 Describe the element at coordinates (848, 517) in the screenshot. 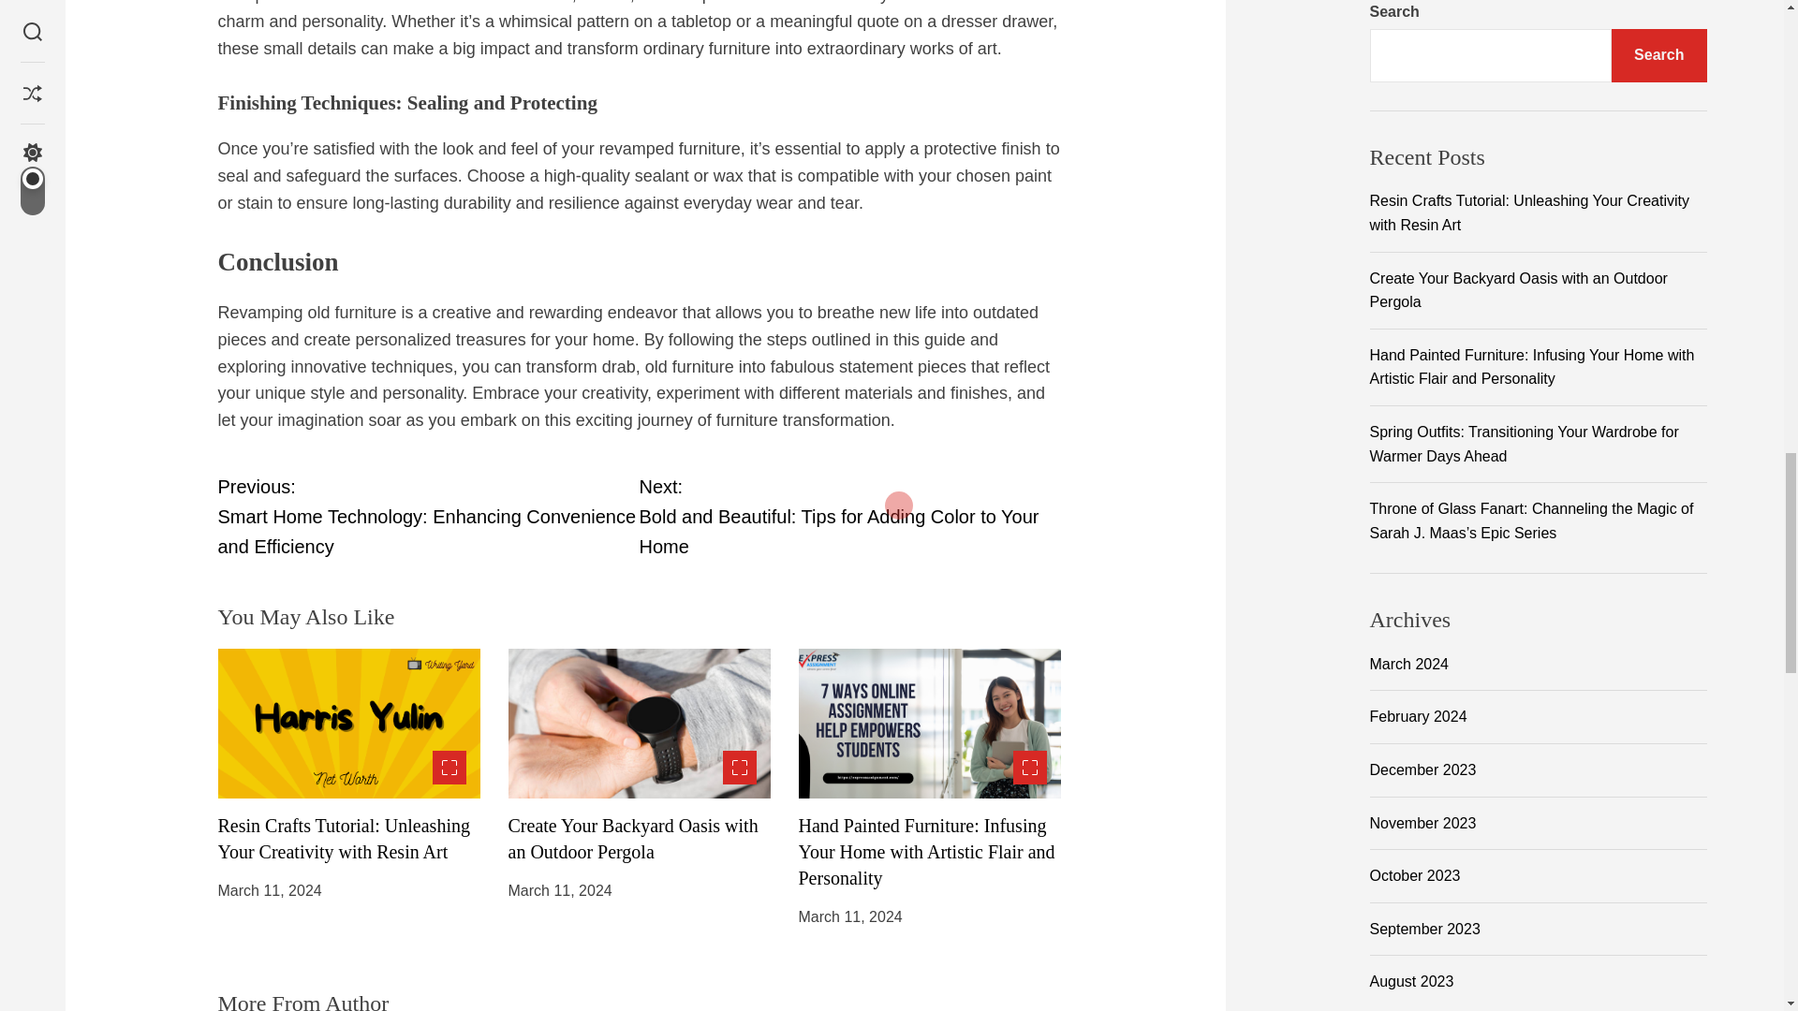

I see `Create Your Backyard Oasis with an Outdoor Pergola` at that location.